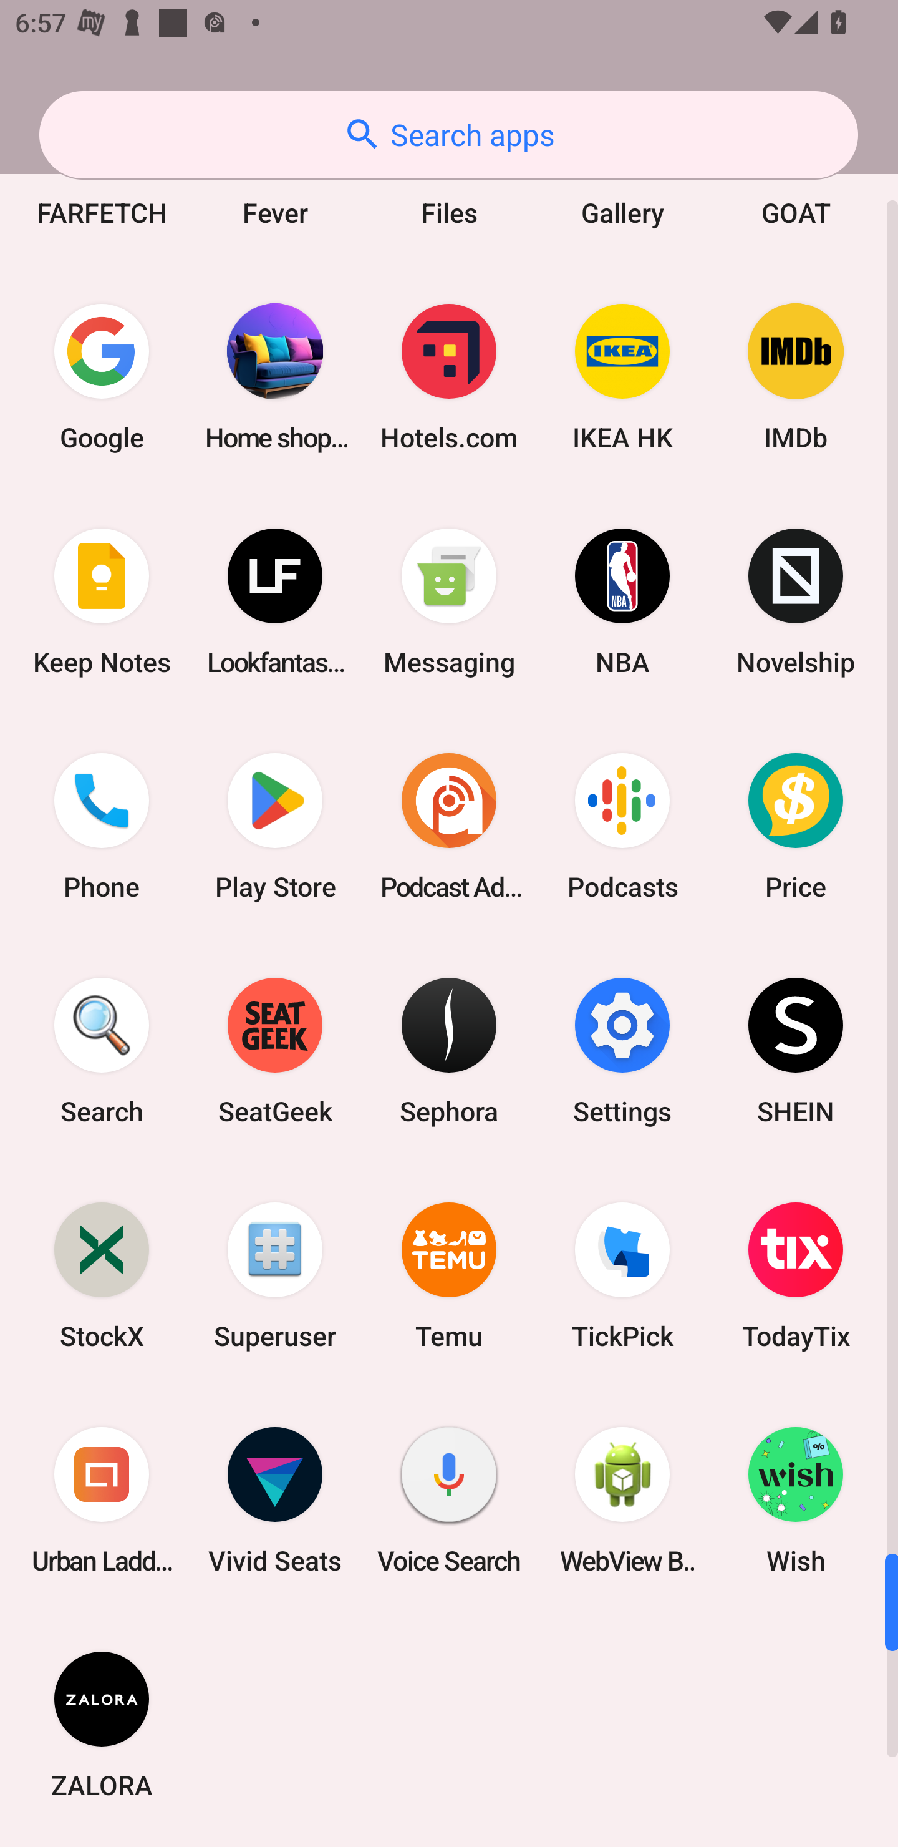 Image resolution: width=898 pixels, height=1847 pixels. Describe the element at coordinates (622, 1051) in the screenshot. I see `Settings` at that location.